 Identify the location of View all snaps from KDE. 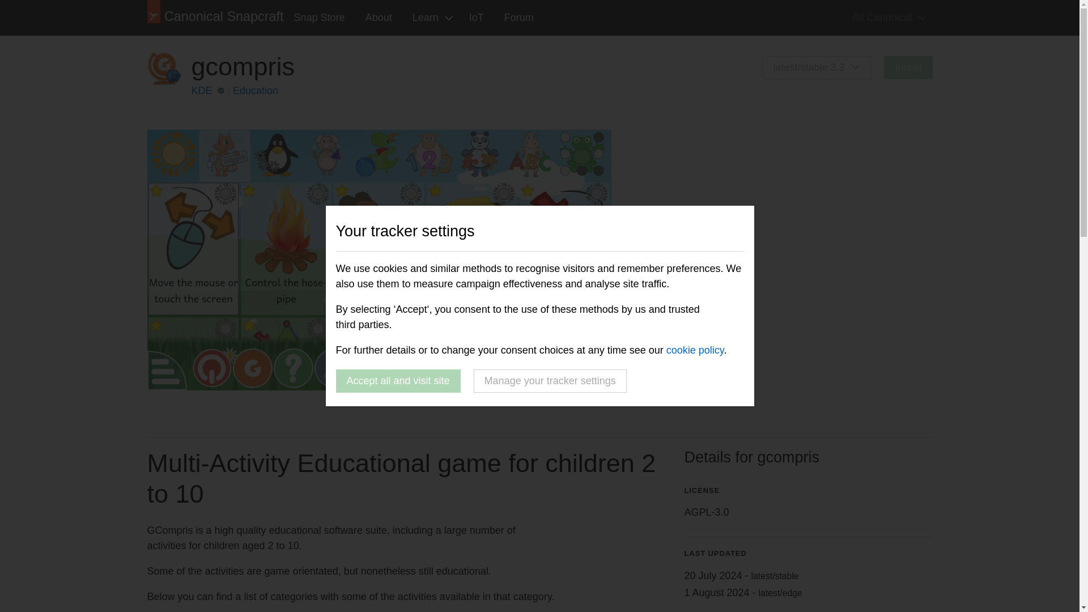
(203, 91).